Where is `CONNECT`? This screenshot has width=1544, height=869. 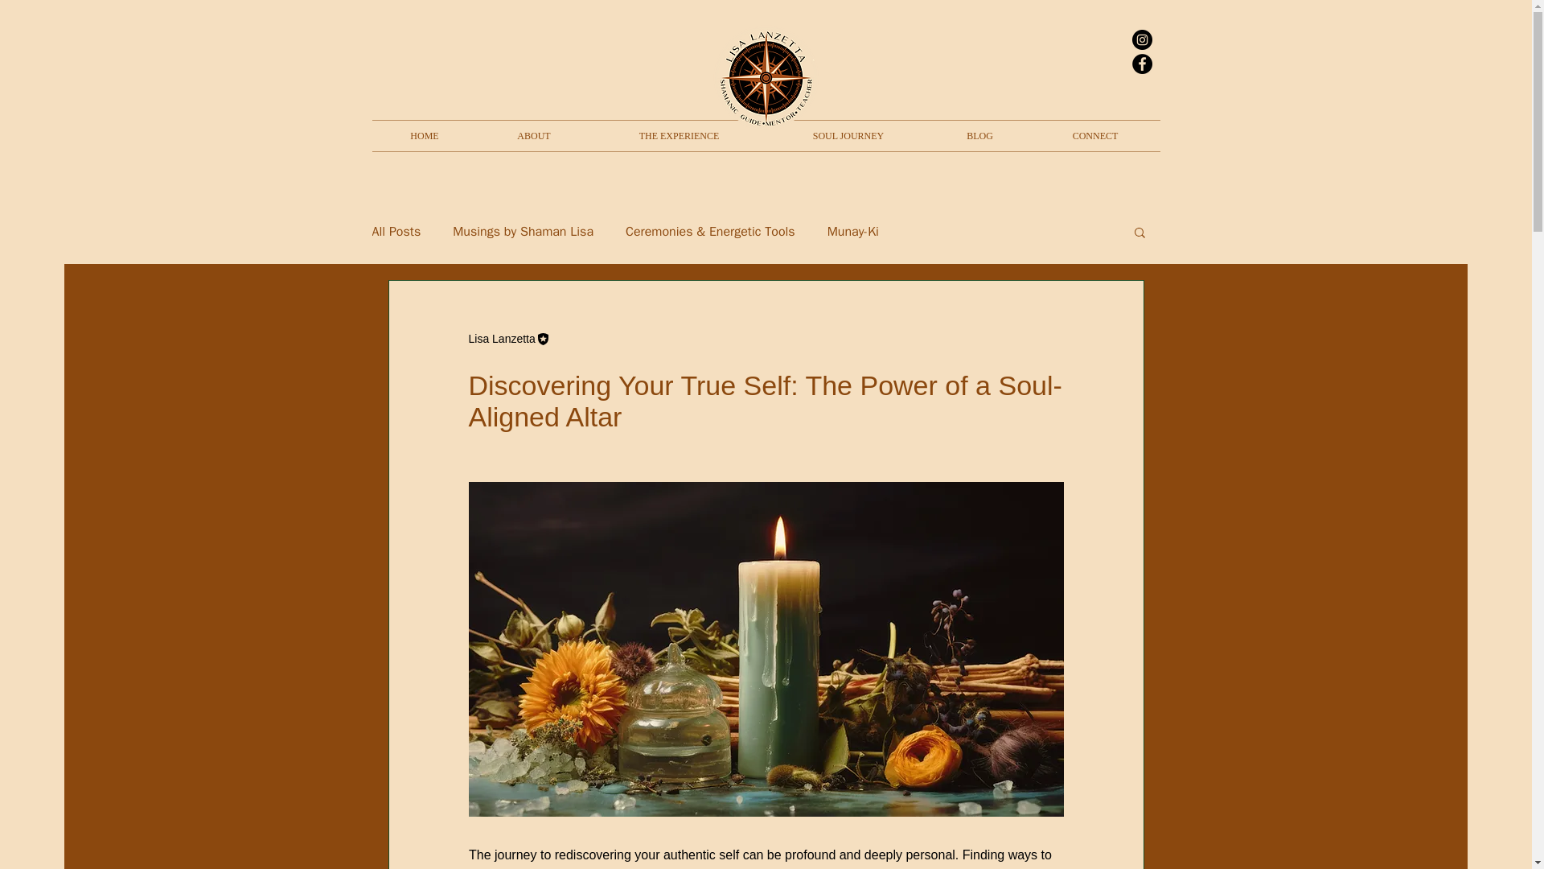
CONNECT is located at coordinates (1095, 135).